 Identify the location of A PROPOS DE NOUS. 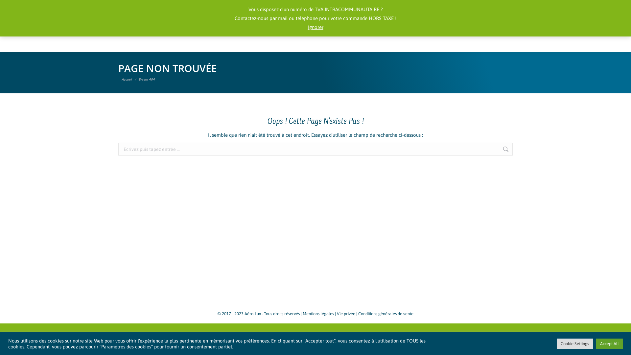
(210, 32).